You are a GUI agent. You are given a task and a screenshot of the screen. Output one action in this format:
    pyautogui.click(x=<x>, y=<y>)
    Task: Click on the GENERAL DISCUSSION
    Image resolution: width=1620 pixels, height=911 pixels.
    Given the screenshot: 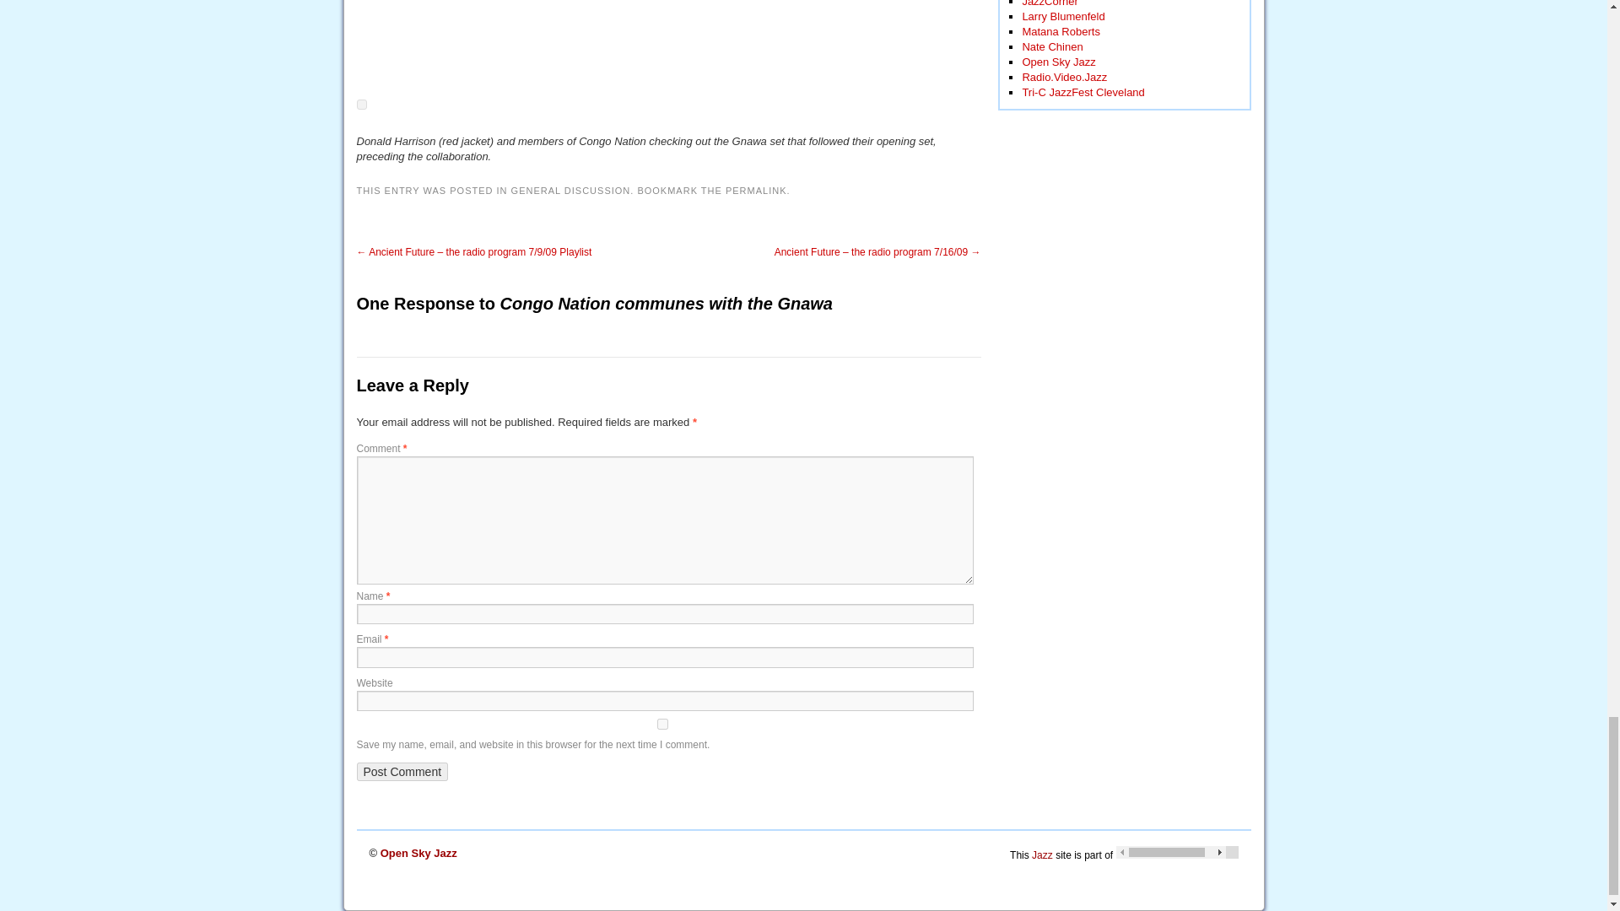 What is the action you would take?
    pyautogui.click(x=571, y=191)
    